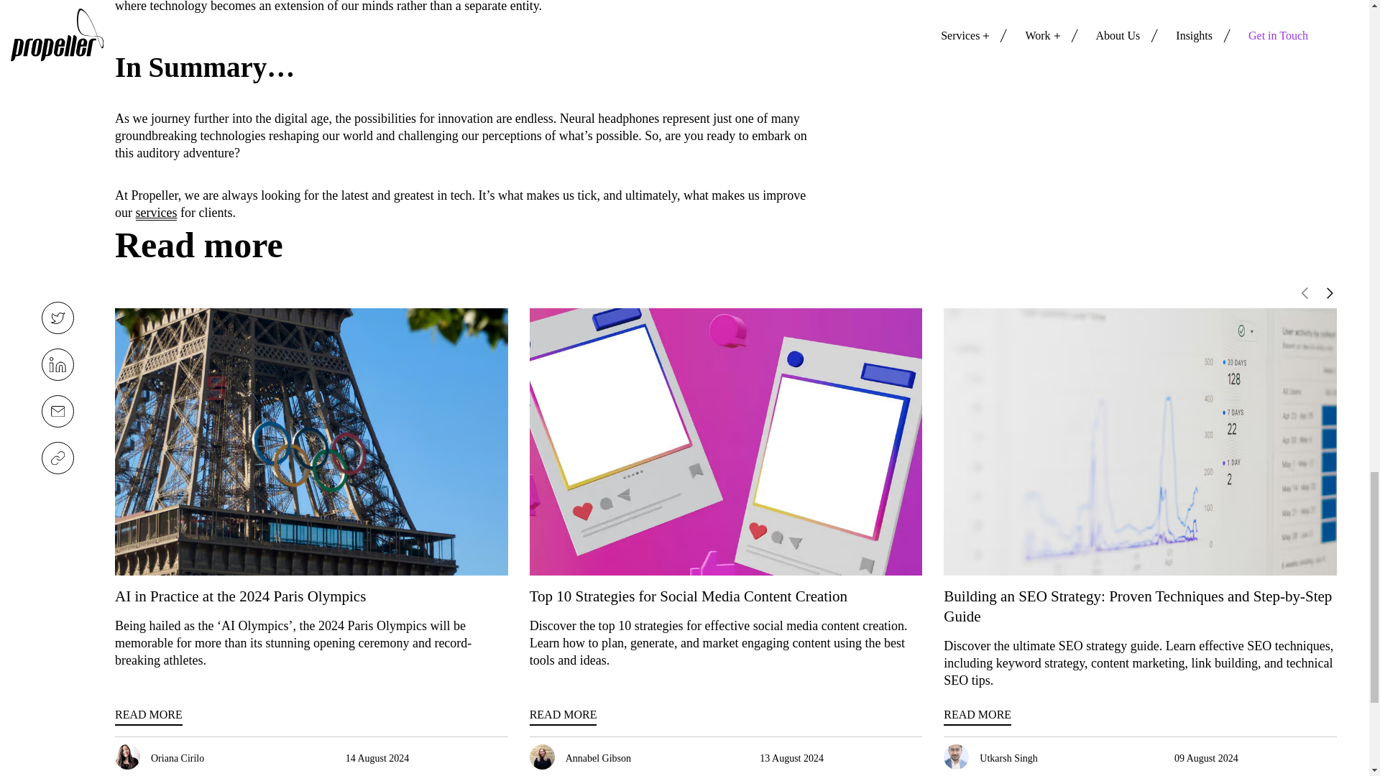  I want to click on READ MORE, so click(148, 716).